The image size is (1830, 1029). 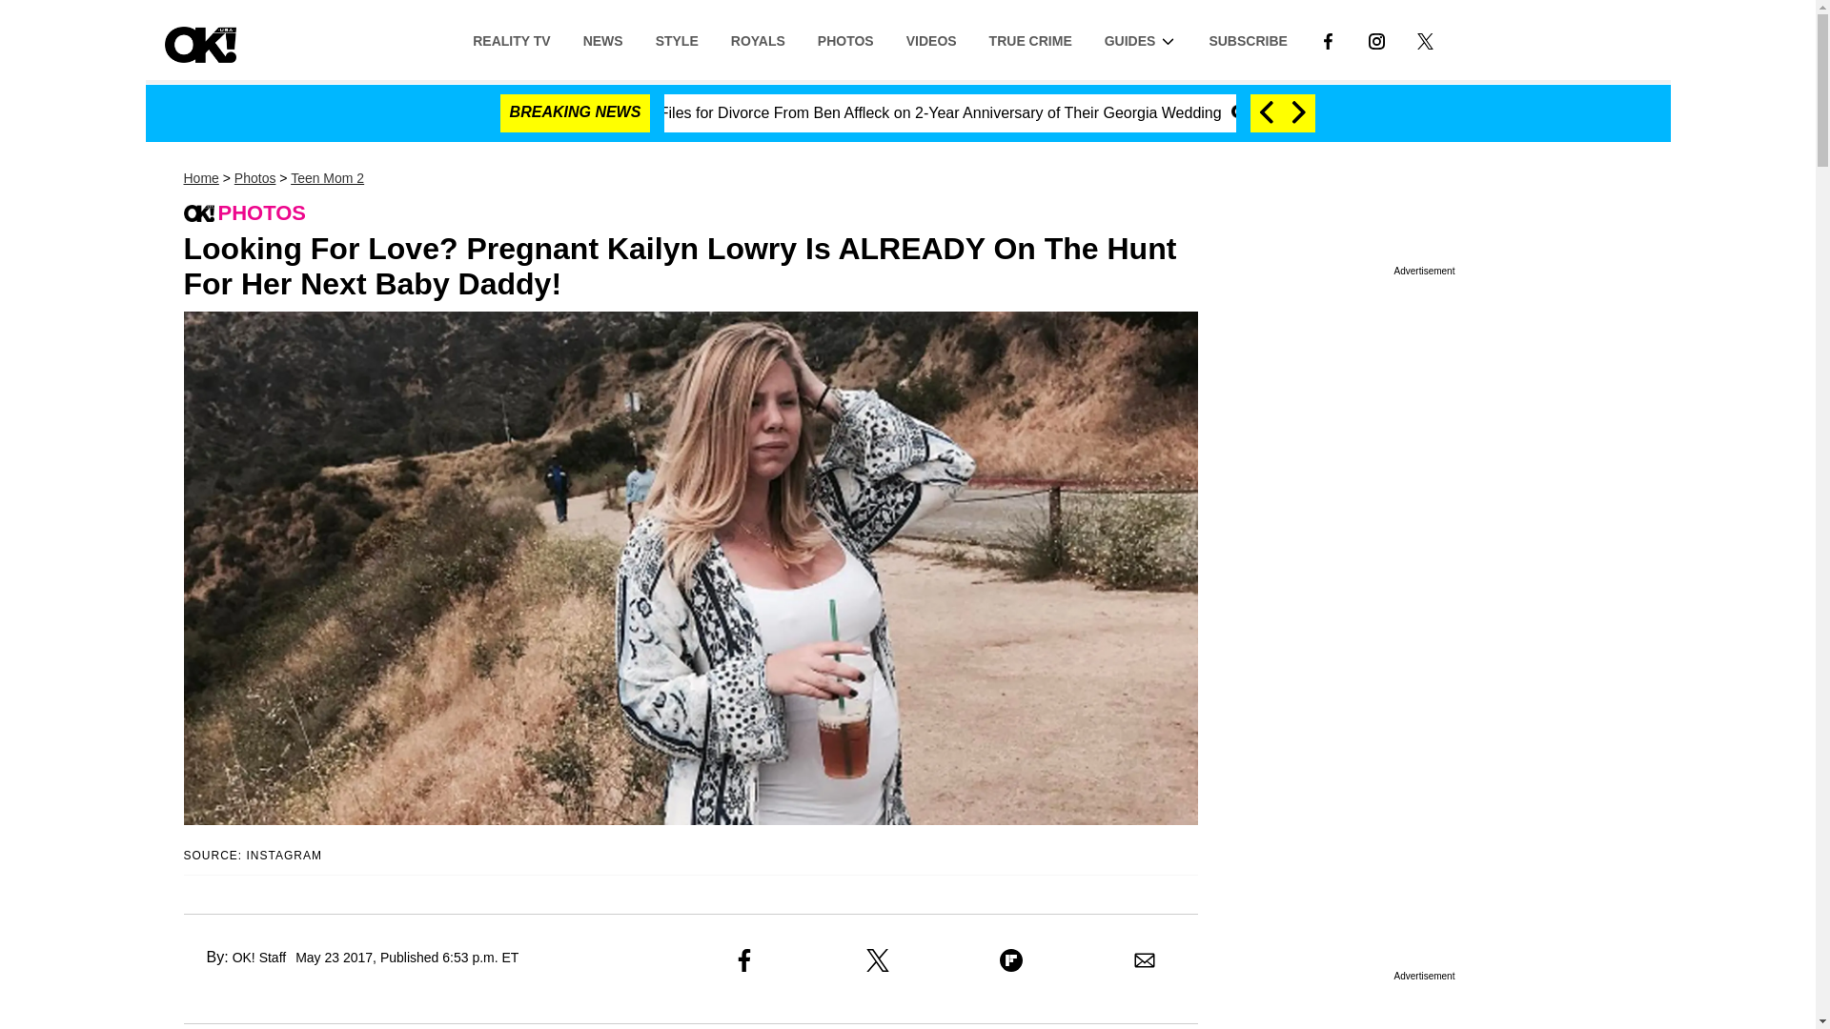 I want to click on PHOTOS, so click(x=844, y=39).